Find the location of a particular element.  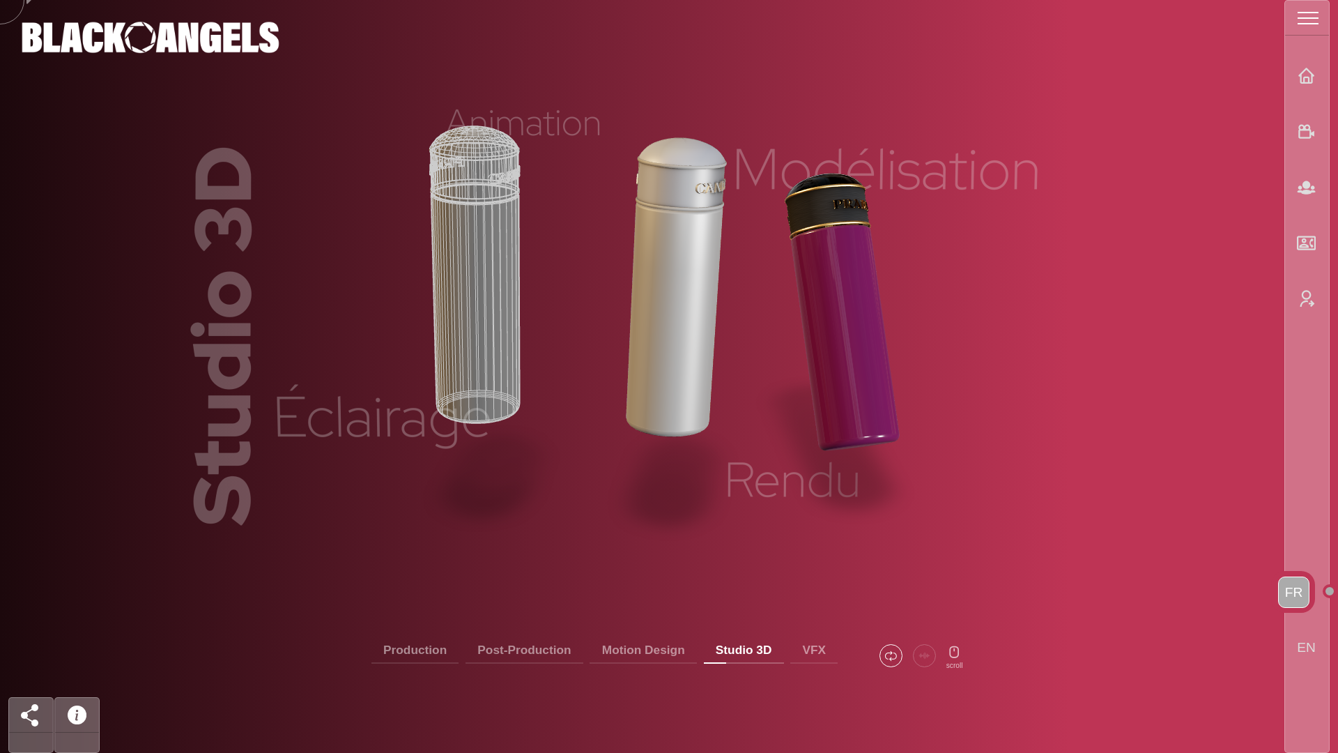

Connexion is located at coordinates (1306, 300).